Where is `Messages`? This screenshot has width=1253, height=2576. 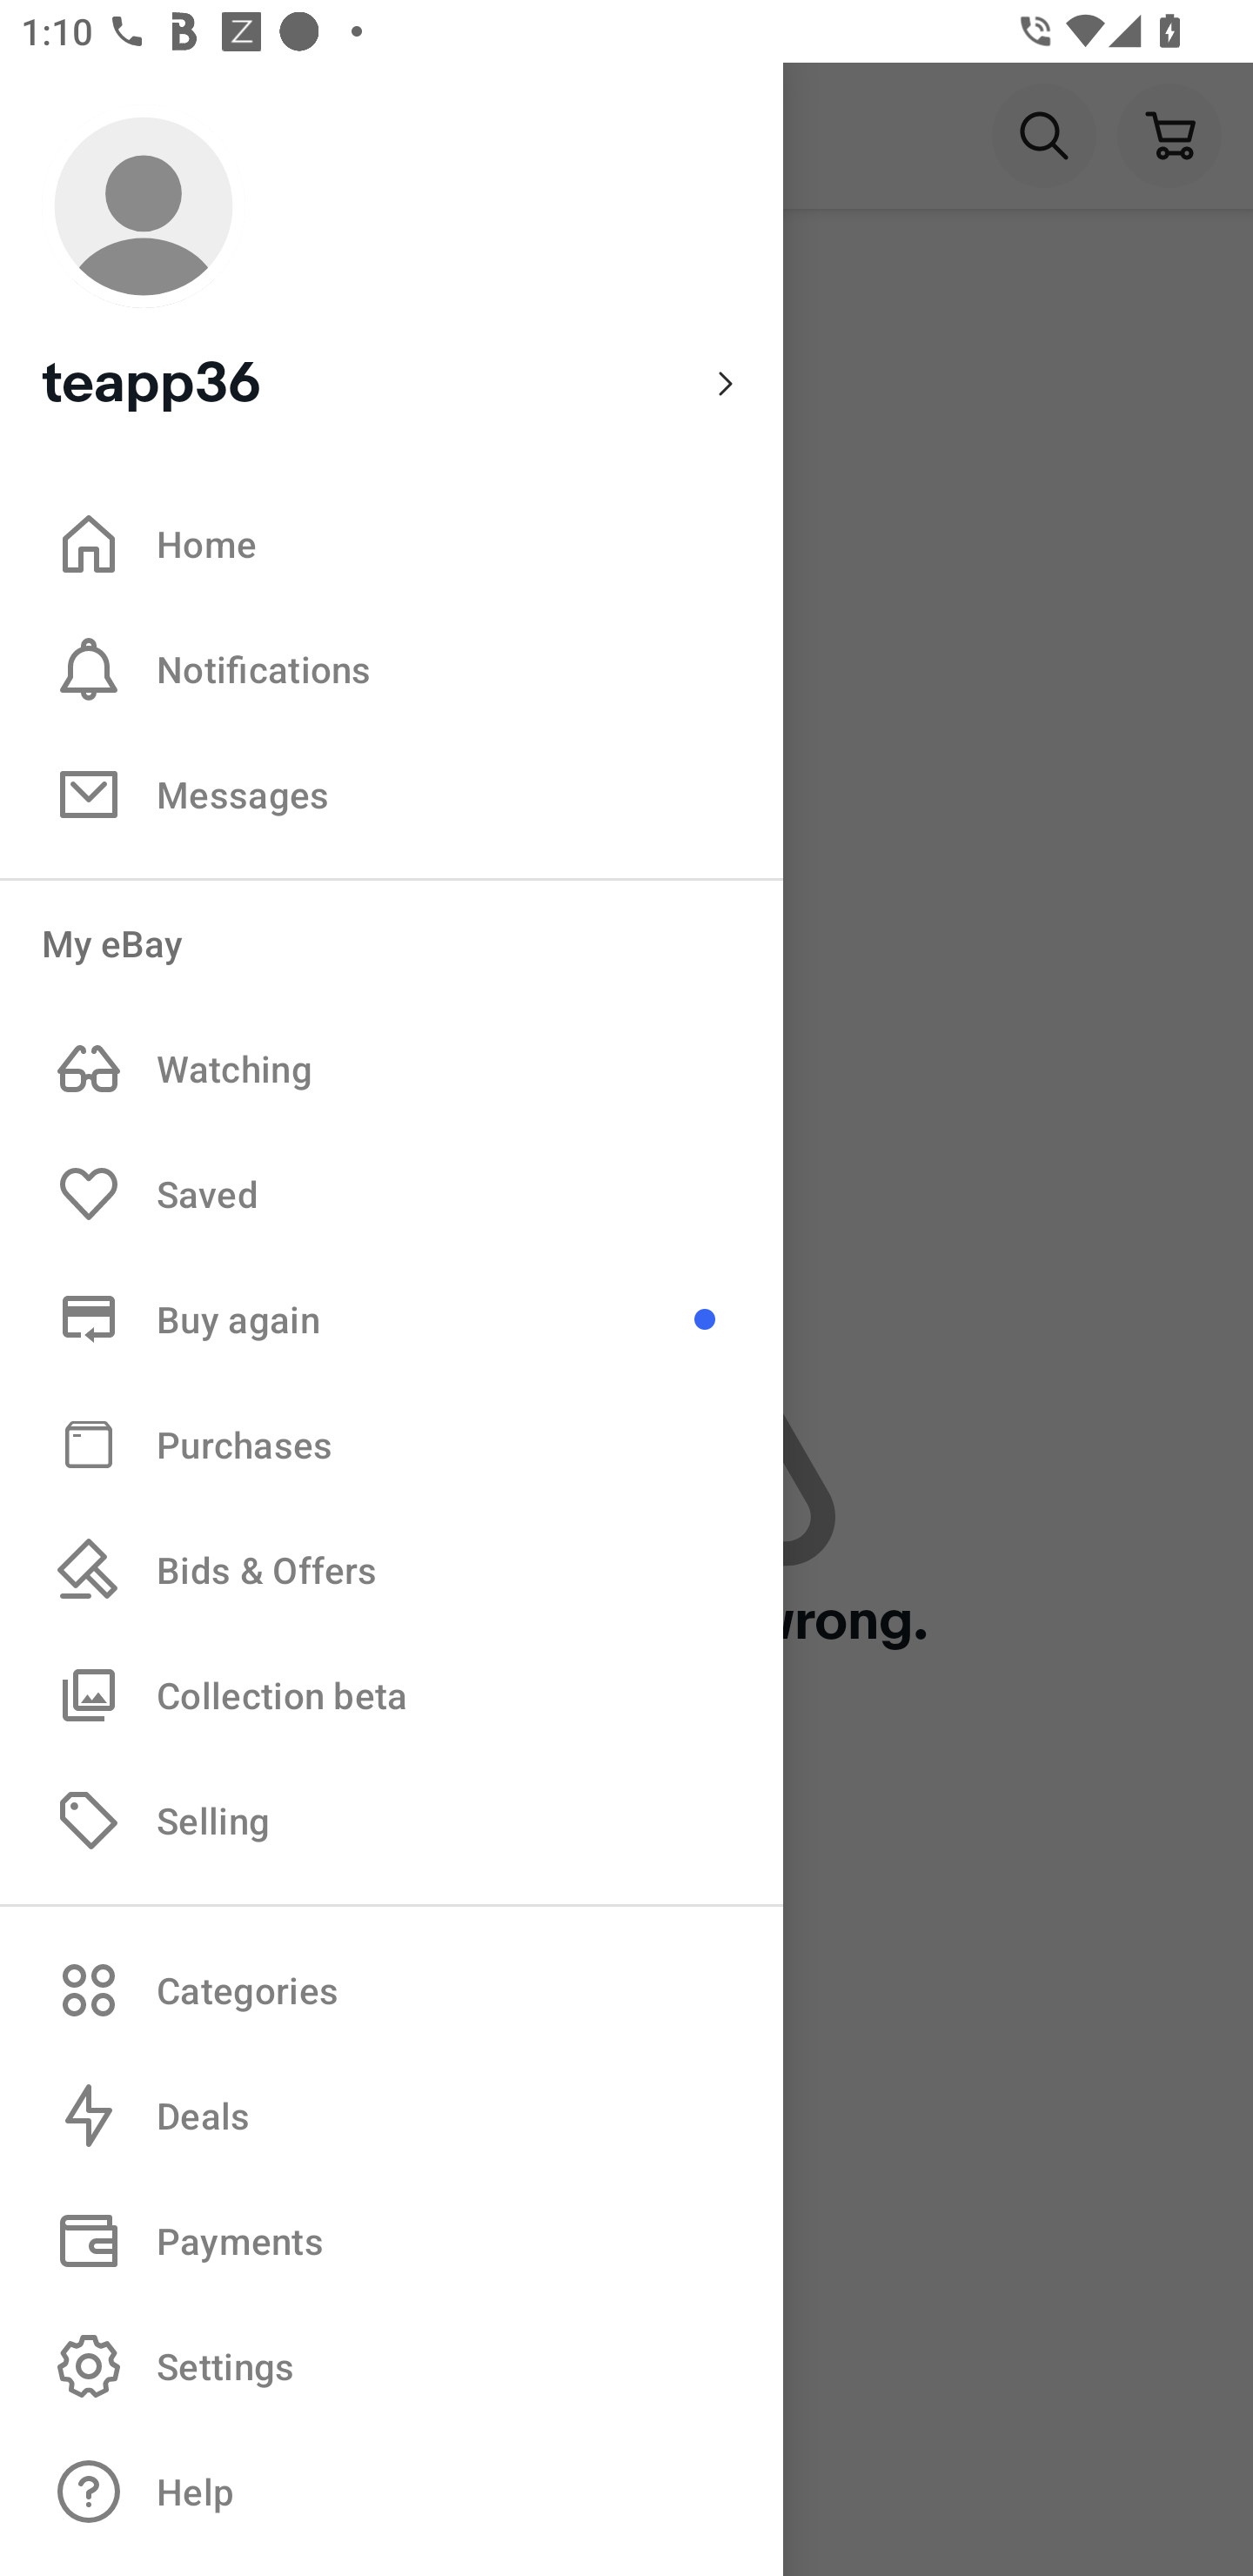 Messages is located at coordinates (392, 794).